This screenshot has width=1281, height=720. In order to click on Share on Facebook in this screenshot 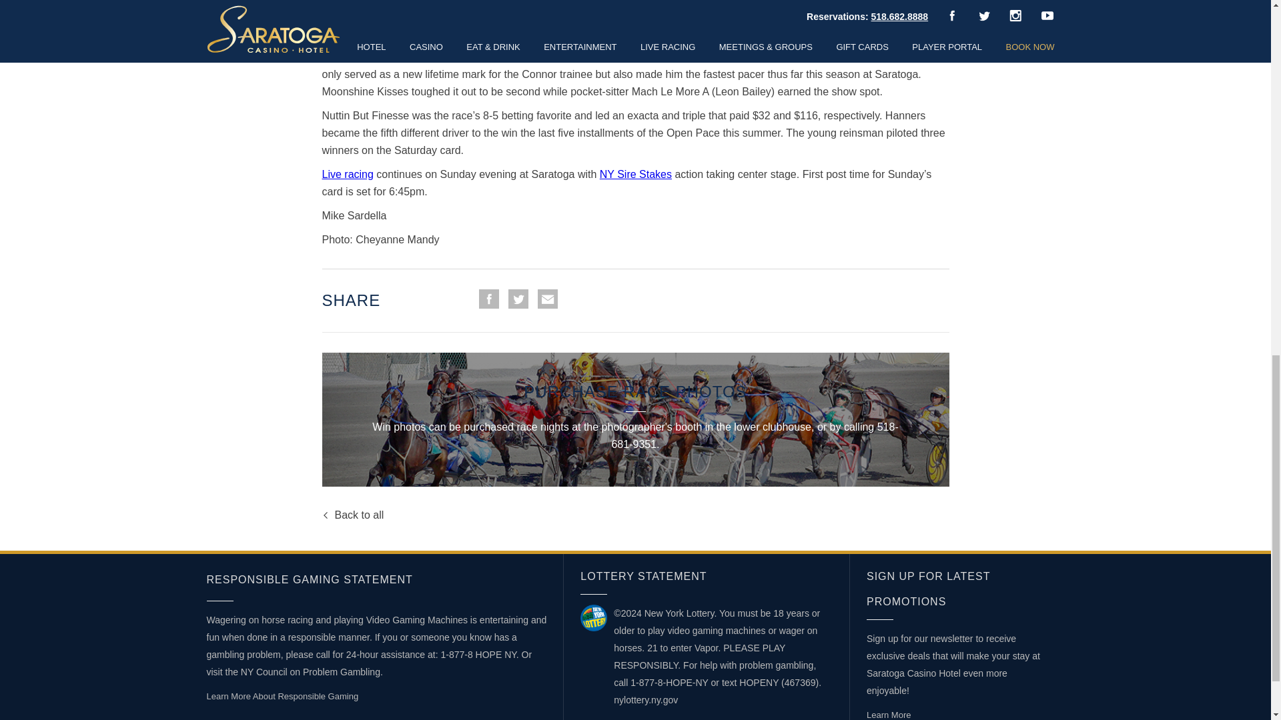, I will do `click(489, 299)`.